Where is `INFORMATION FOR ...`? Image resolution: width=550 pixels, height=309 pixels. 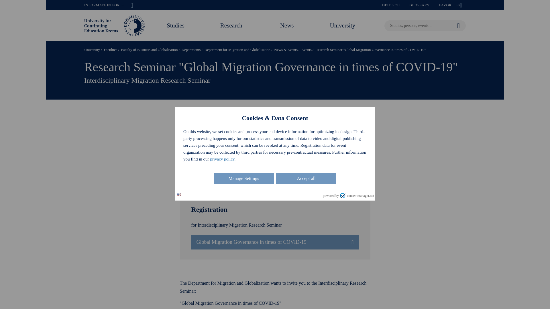
INFORMATION FOR ... is located at coordinates (108, 5).